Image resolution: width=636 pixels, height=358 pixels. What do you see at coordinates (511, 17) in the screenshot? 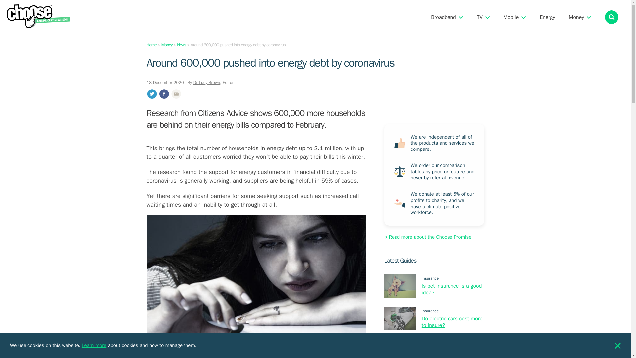
I see `Mobile` at bounding box center [511, 17].